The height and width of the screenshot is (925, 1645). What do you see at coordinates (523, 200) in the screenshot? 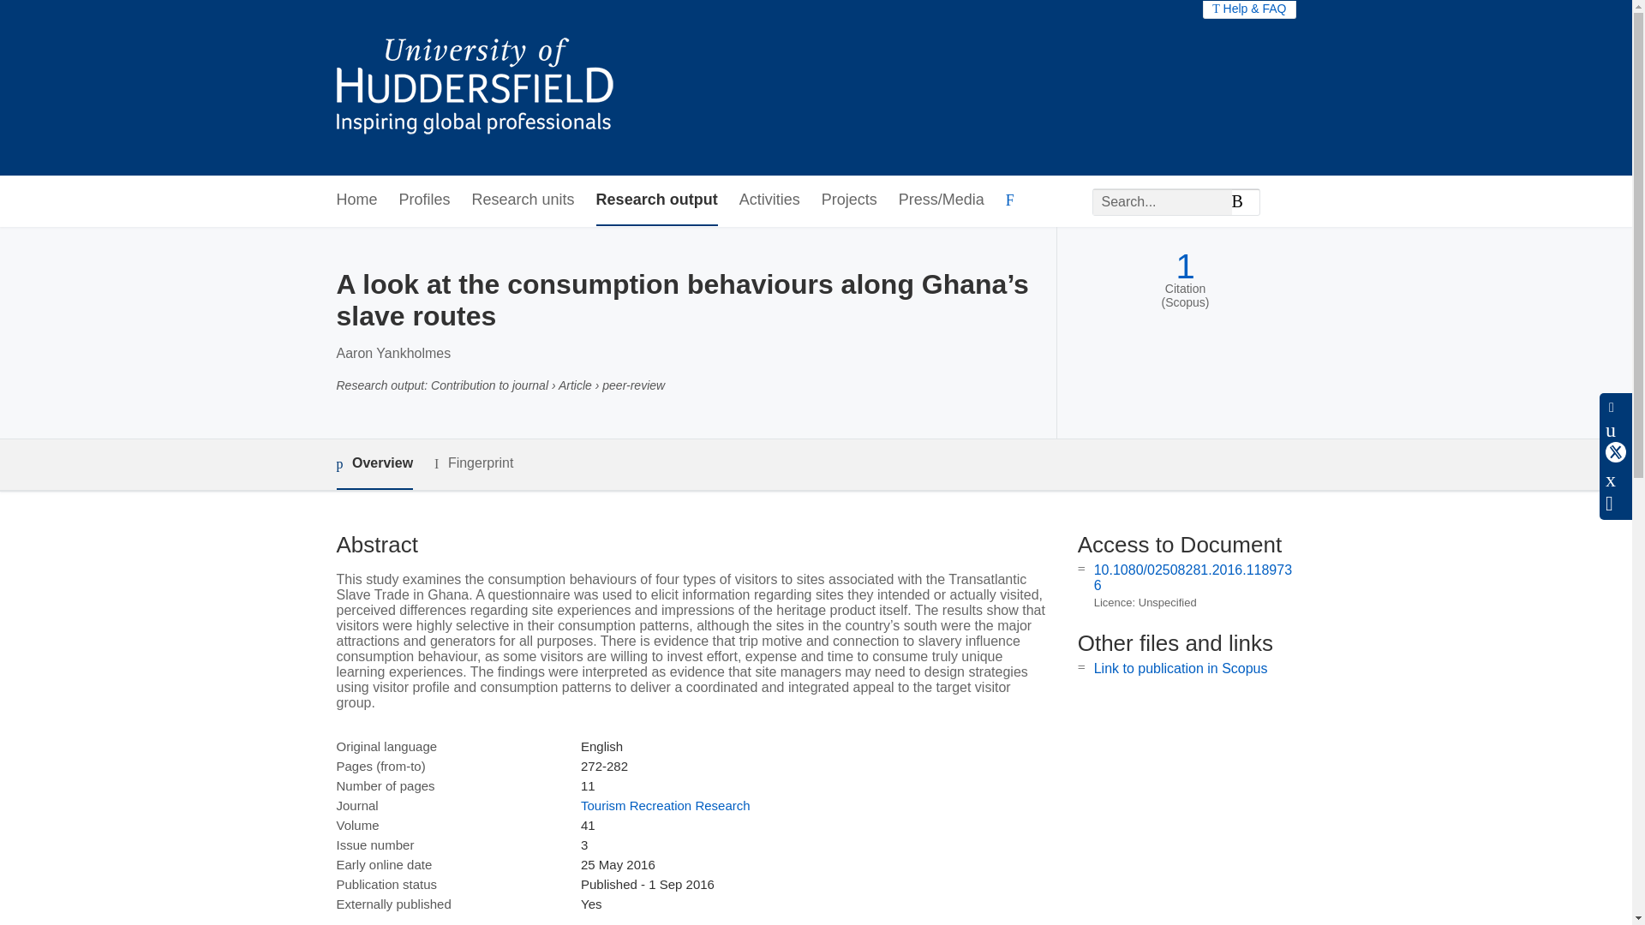
I see `Research units` at bounding box center [523, 200].